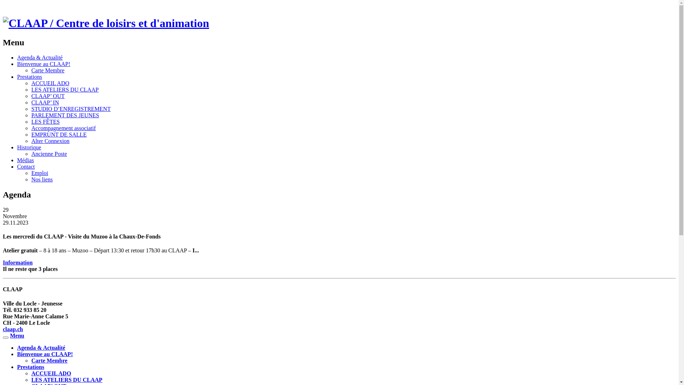 The image size is (684, 385). I want to click on Prestations, so click(30, 77).